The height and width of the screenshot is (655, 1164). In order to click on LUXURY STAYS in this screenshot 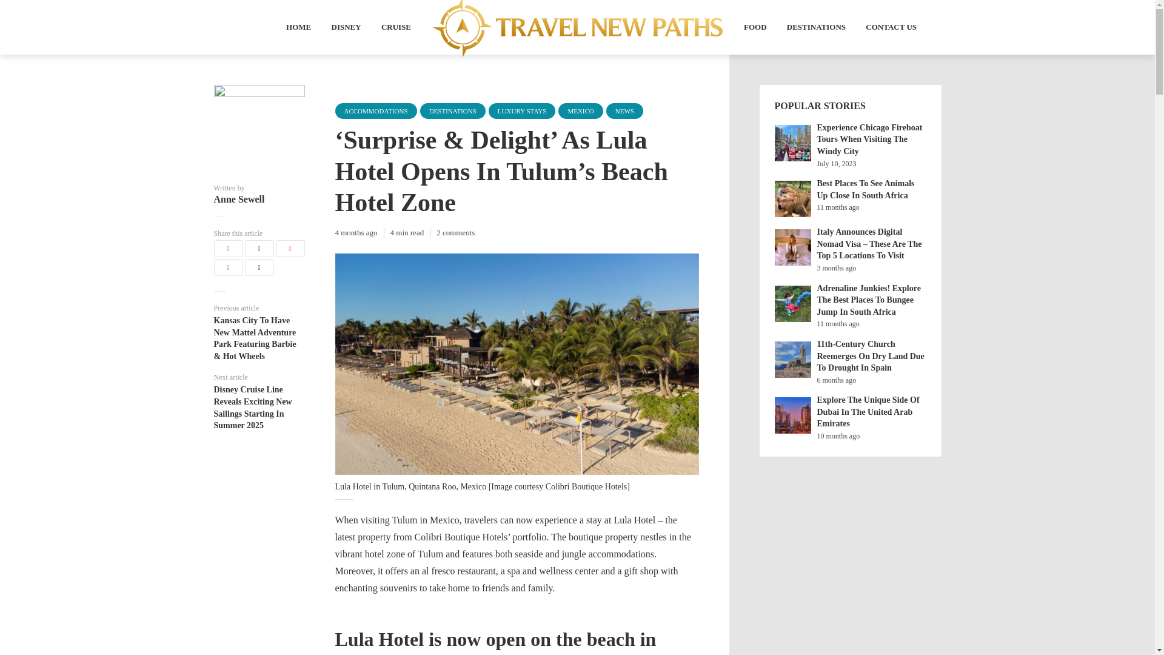, I will do `click(523, 110)`.